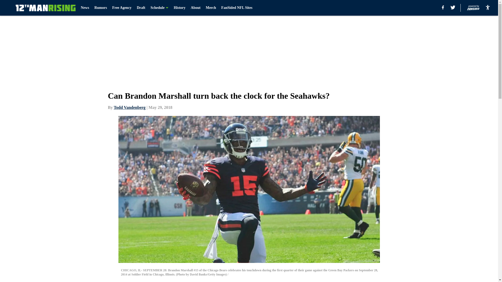 Image resolution: width=502 pixels, height=282 pixels. I want to click on News, so click(85, 8).